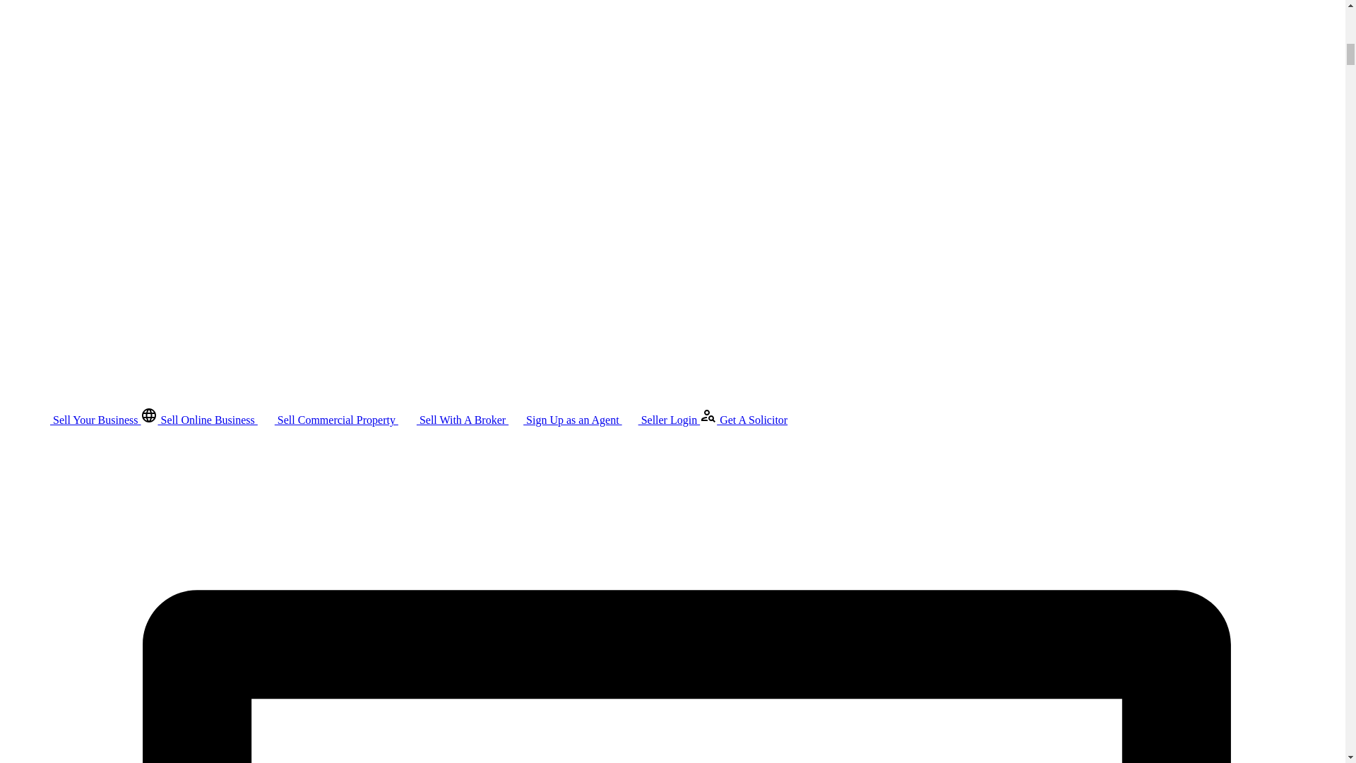  What do you see at coordinates (661, 420) in the screenshot?
I see `Seller Login` at bounding box center [661, 420].